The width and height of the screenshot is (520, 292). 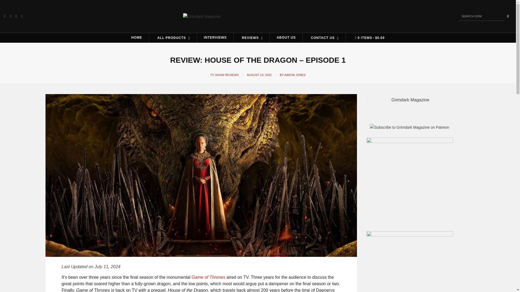 I want to click on TV SHOW REVIEWS, so click(x=224, y=75).